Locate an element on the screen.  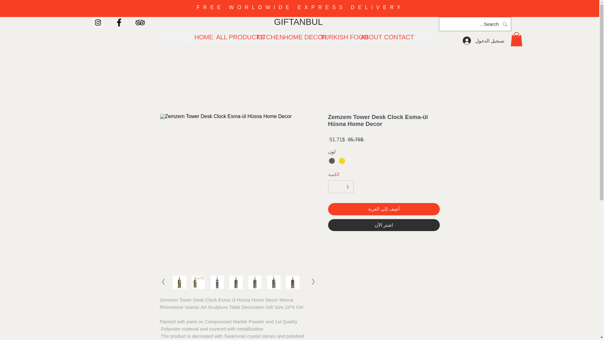
ALL PRODUCTS is located at coordinates (231, 37).